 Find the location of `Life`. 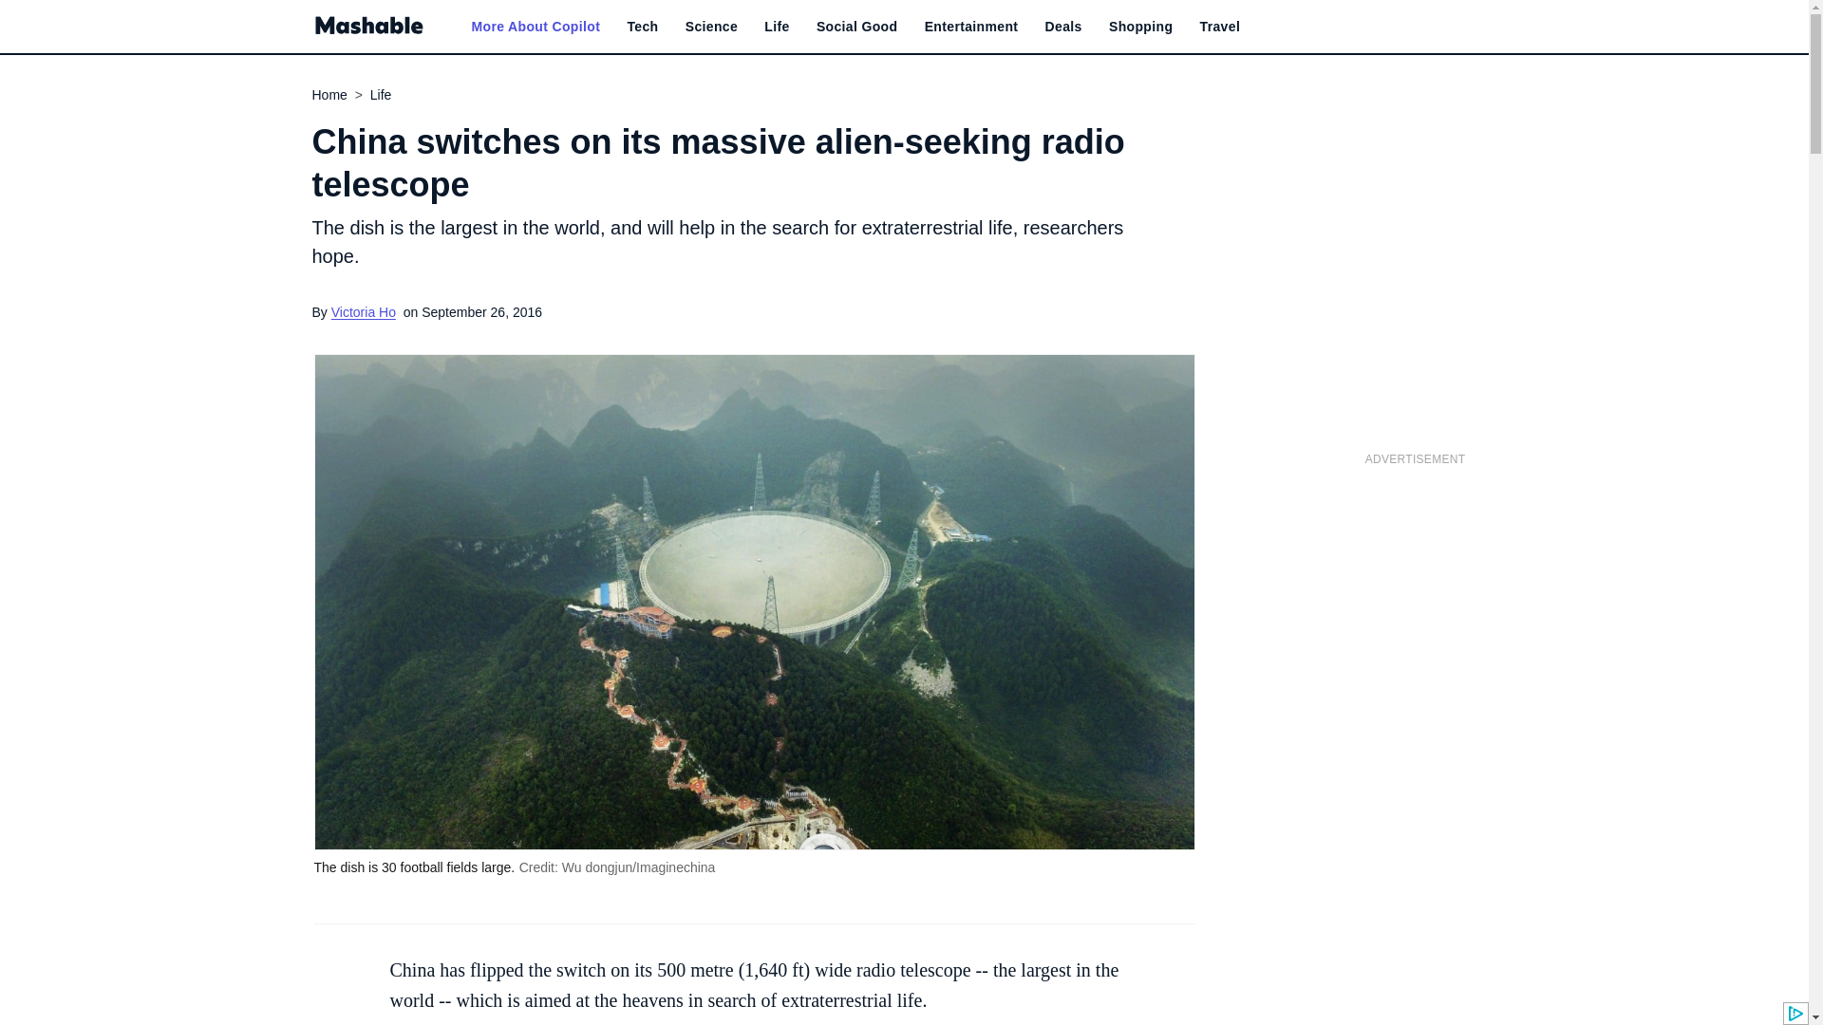

Life is located at coordinates (777, 27).